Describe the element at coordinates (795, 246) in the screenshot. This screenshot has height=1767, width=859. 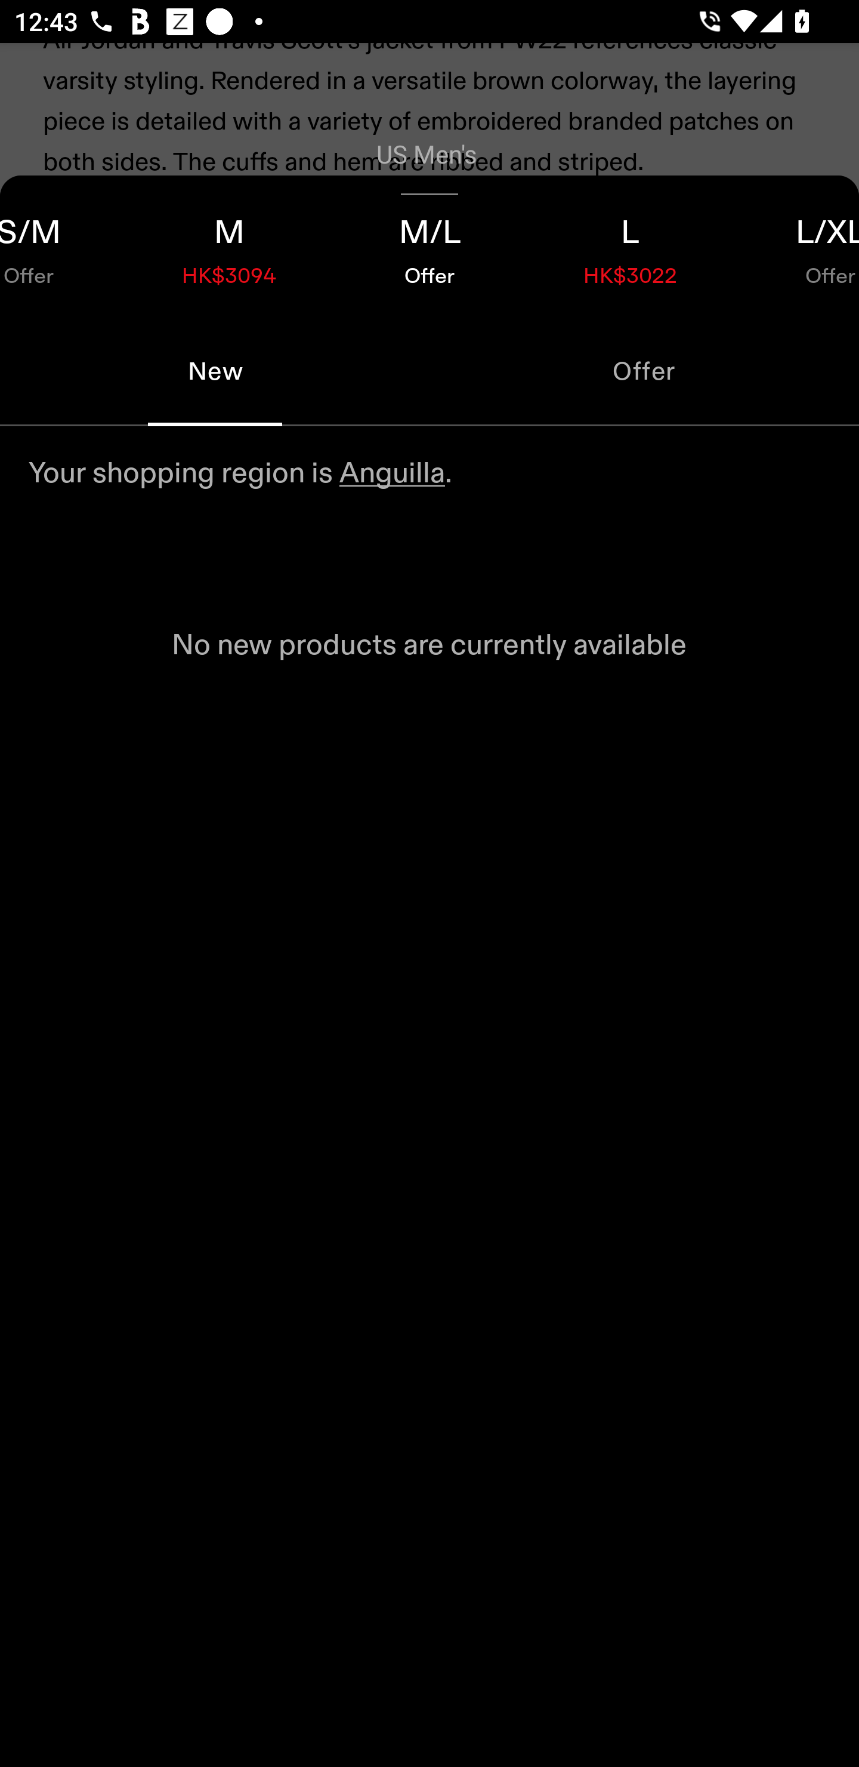
I see `L/XL Offer` at that location.